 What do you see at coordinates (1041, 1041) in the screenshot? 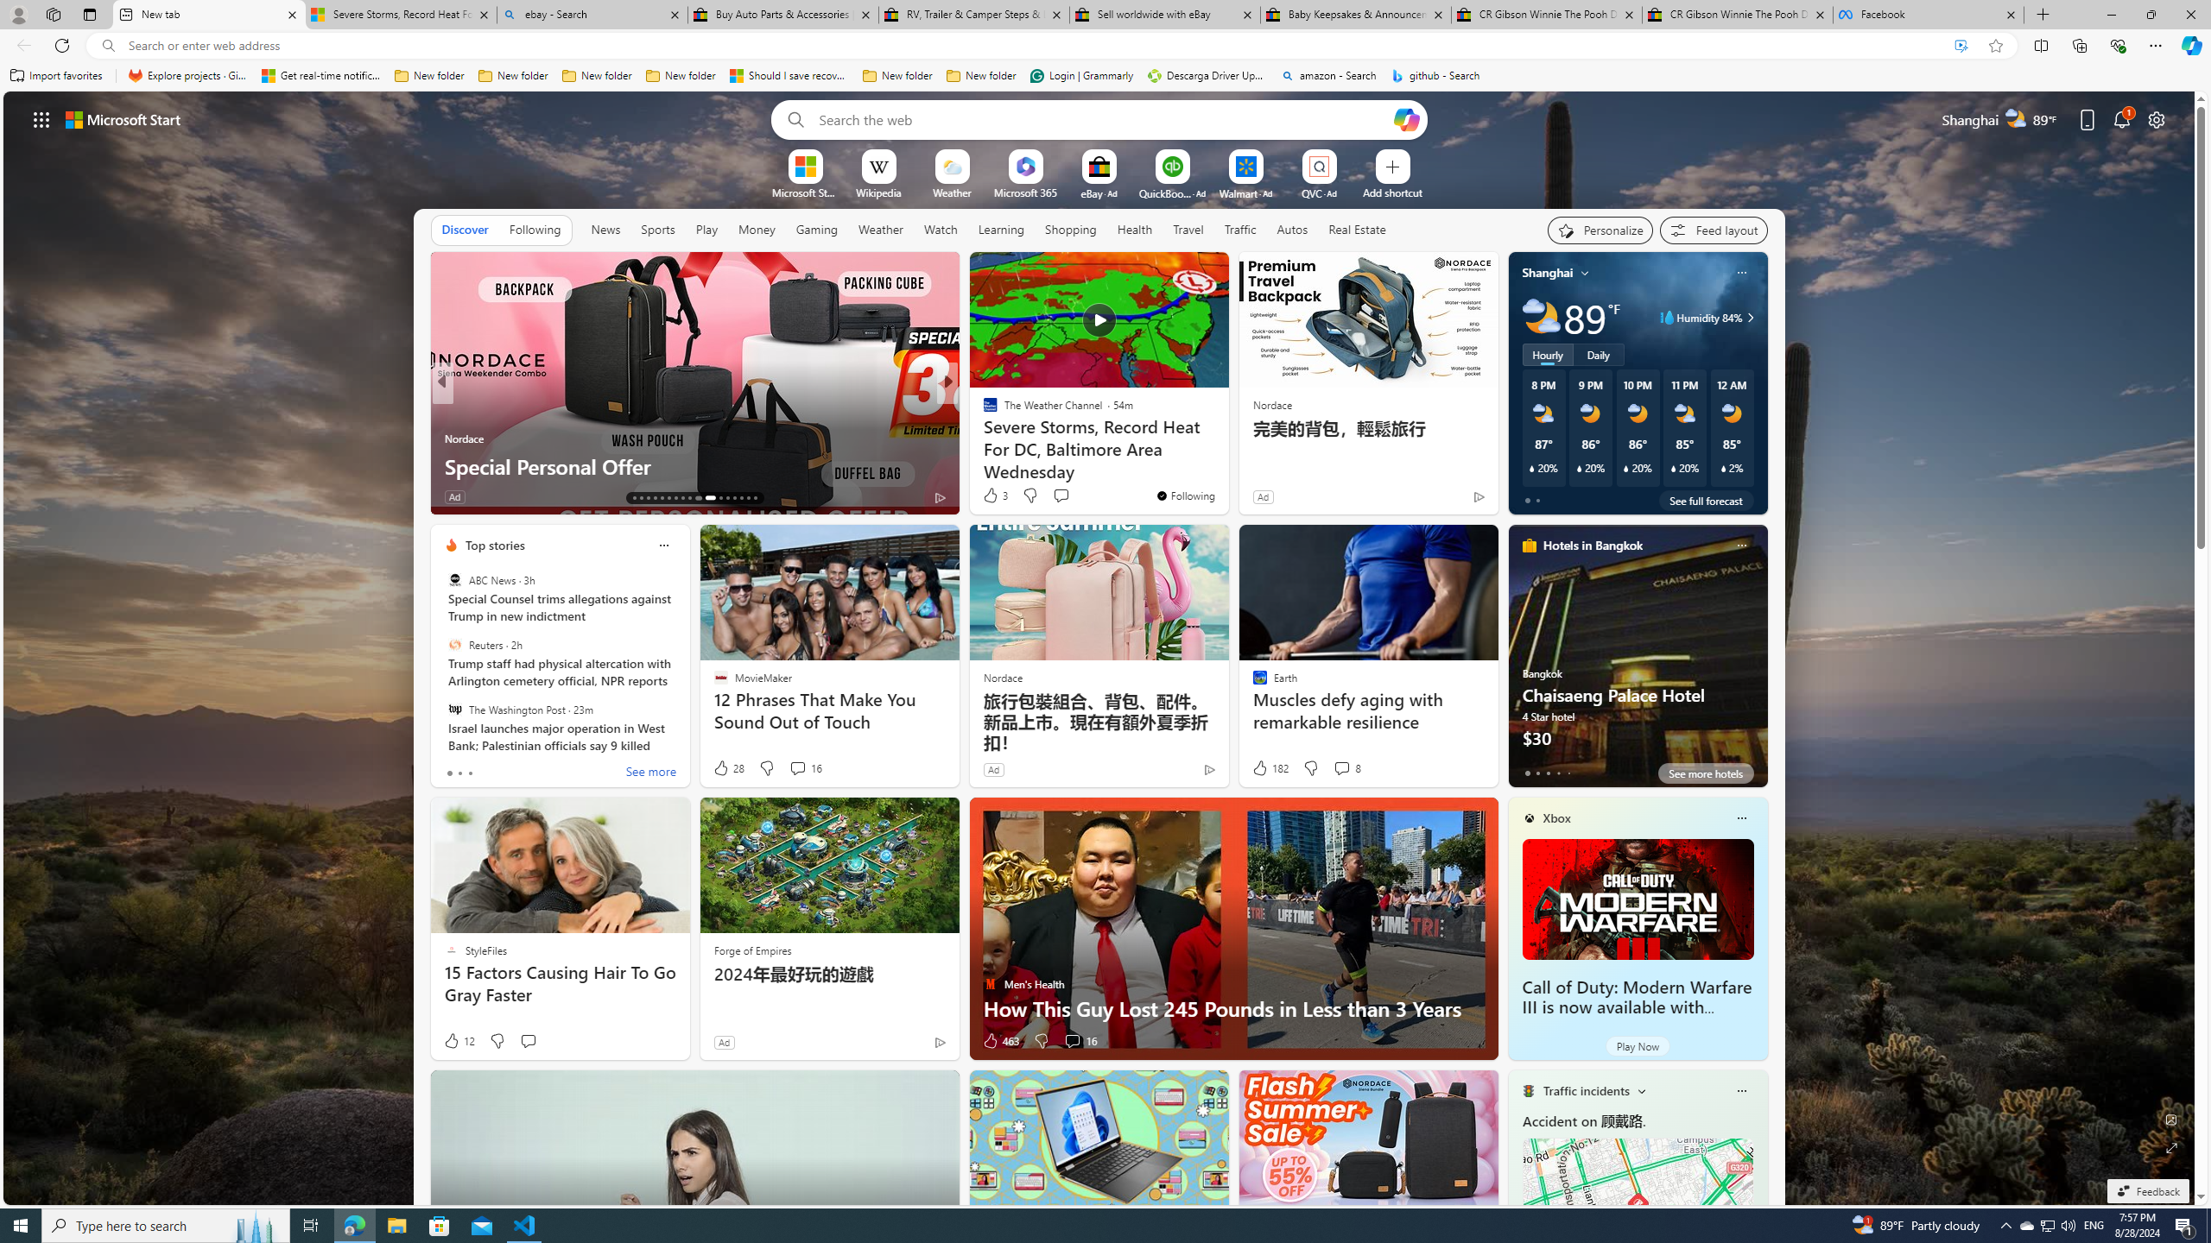
I see `Dislike` at bounding box center [1041, 1041].